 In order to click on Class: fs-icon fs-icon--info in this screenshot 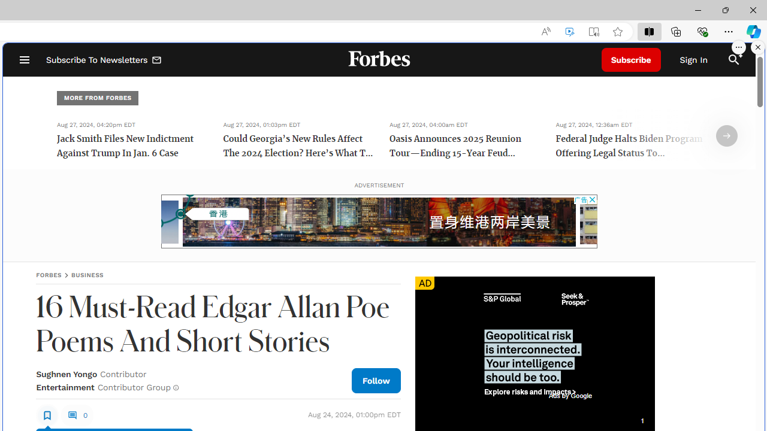, I will do `click(176, 388)`.